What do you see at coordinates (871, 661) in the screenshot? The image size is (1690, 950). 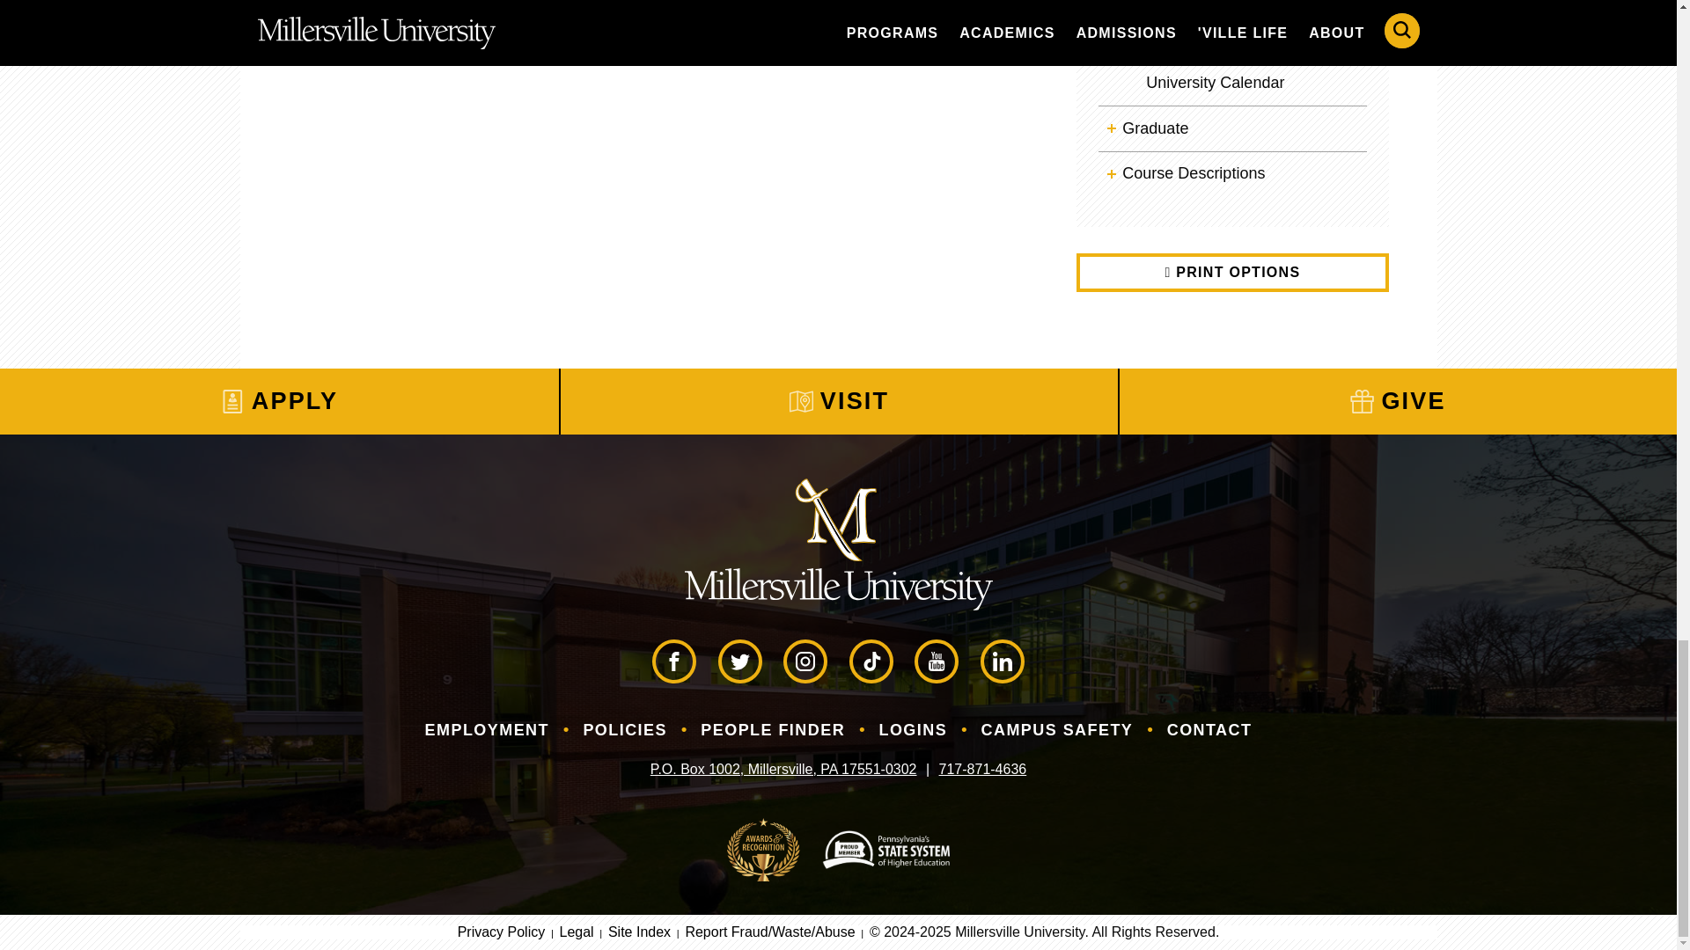 I see `TikTok` at bounding box center [871, 661].